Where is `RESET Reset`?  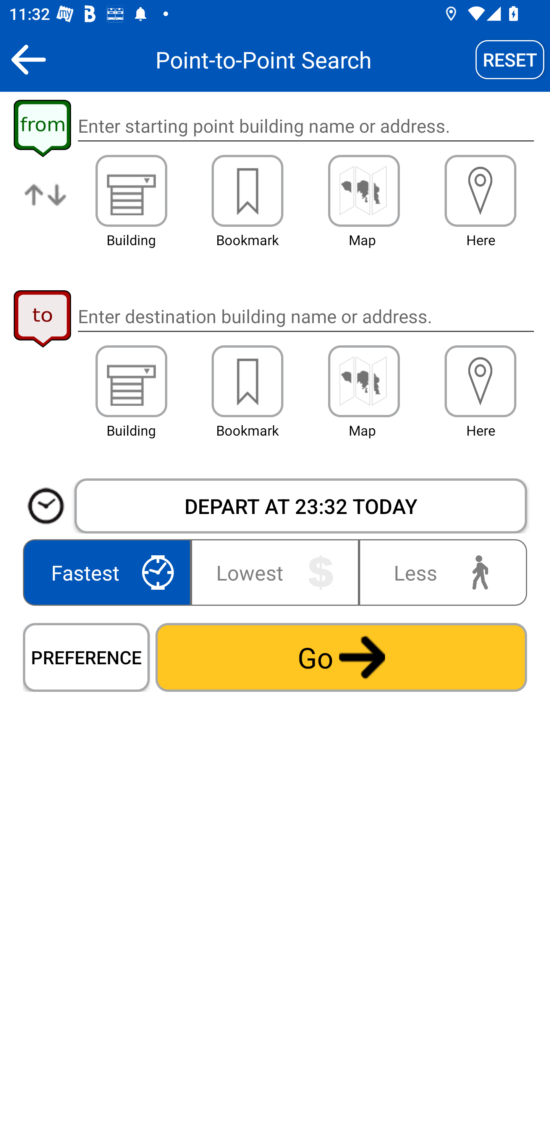 RESET Reset is located at coordinates (510, 59).